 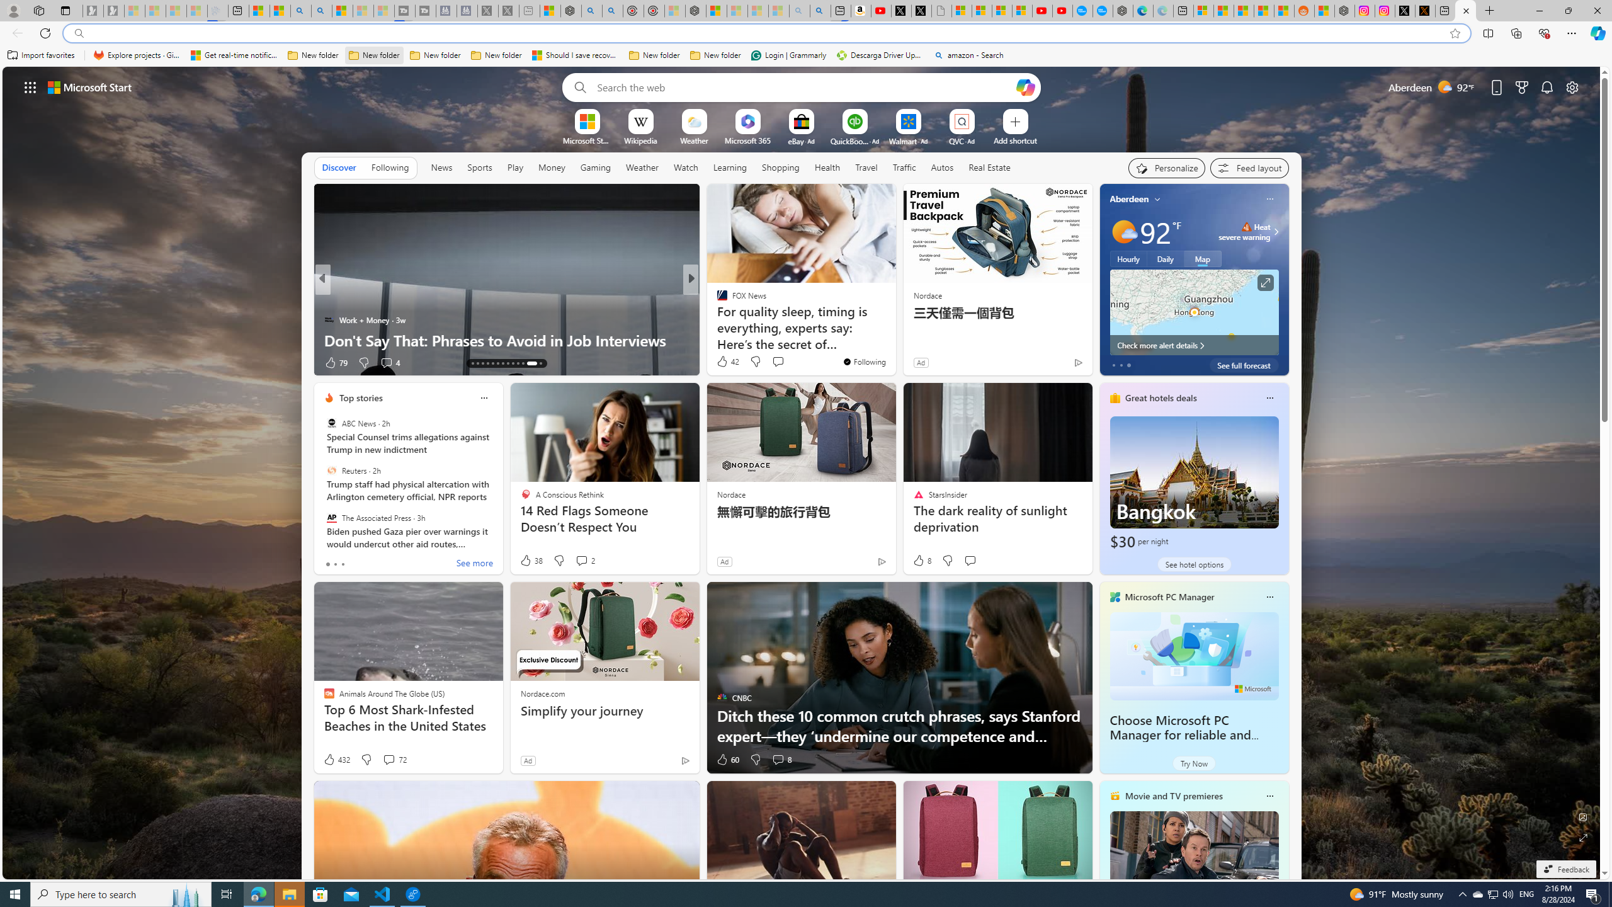 I want to click on AutomationID: tab-17, so click(x=492, y=363).